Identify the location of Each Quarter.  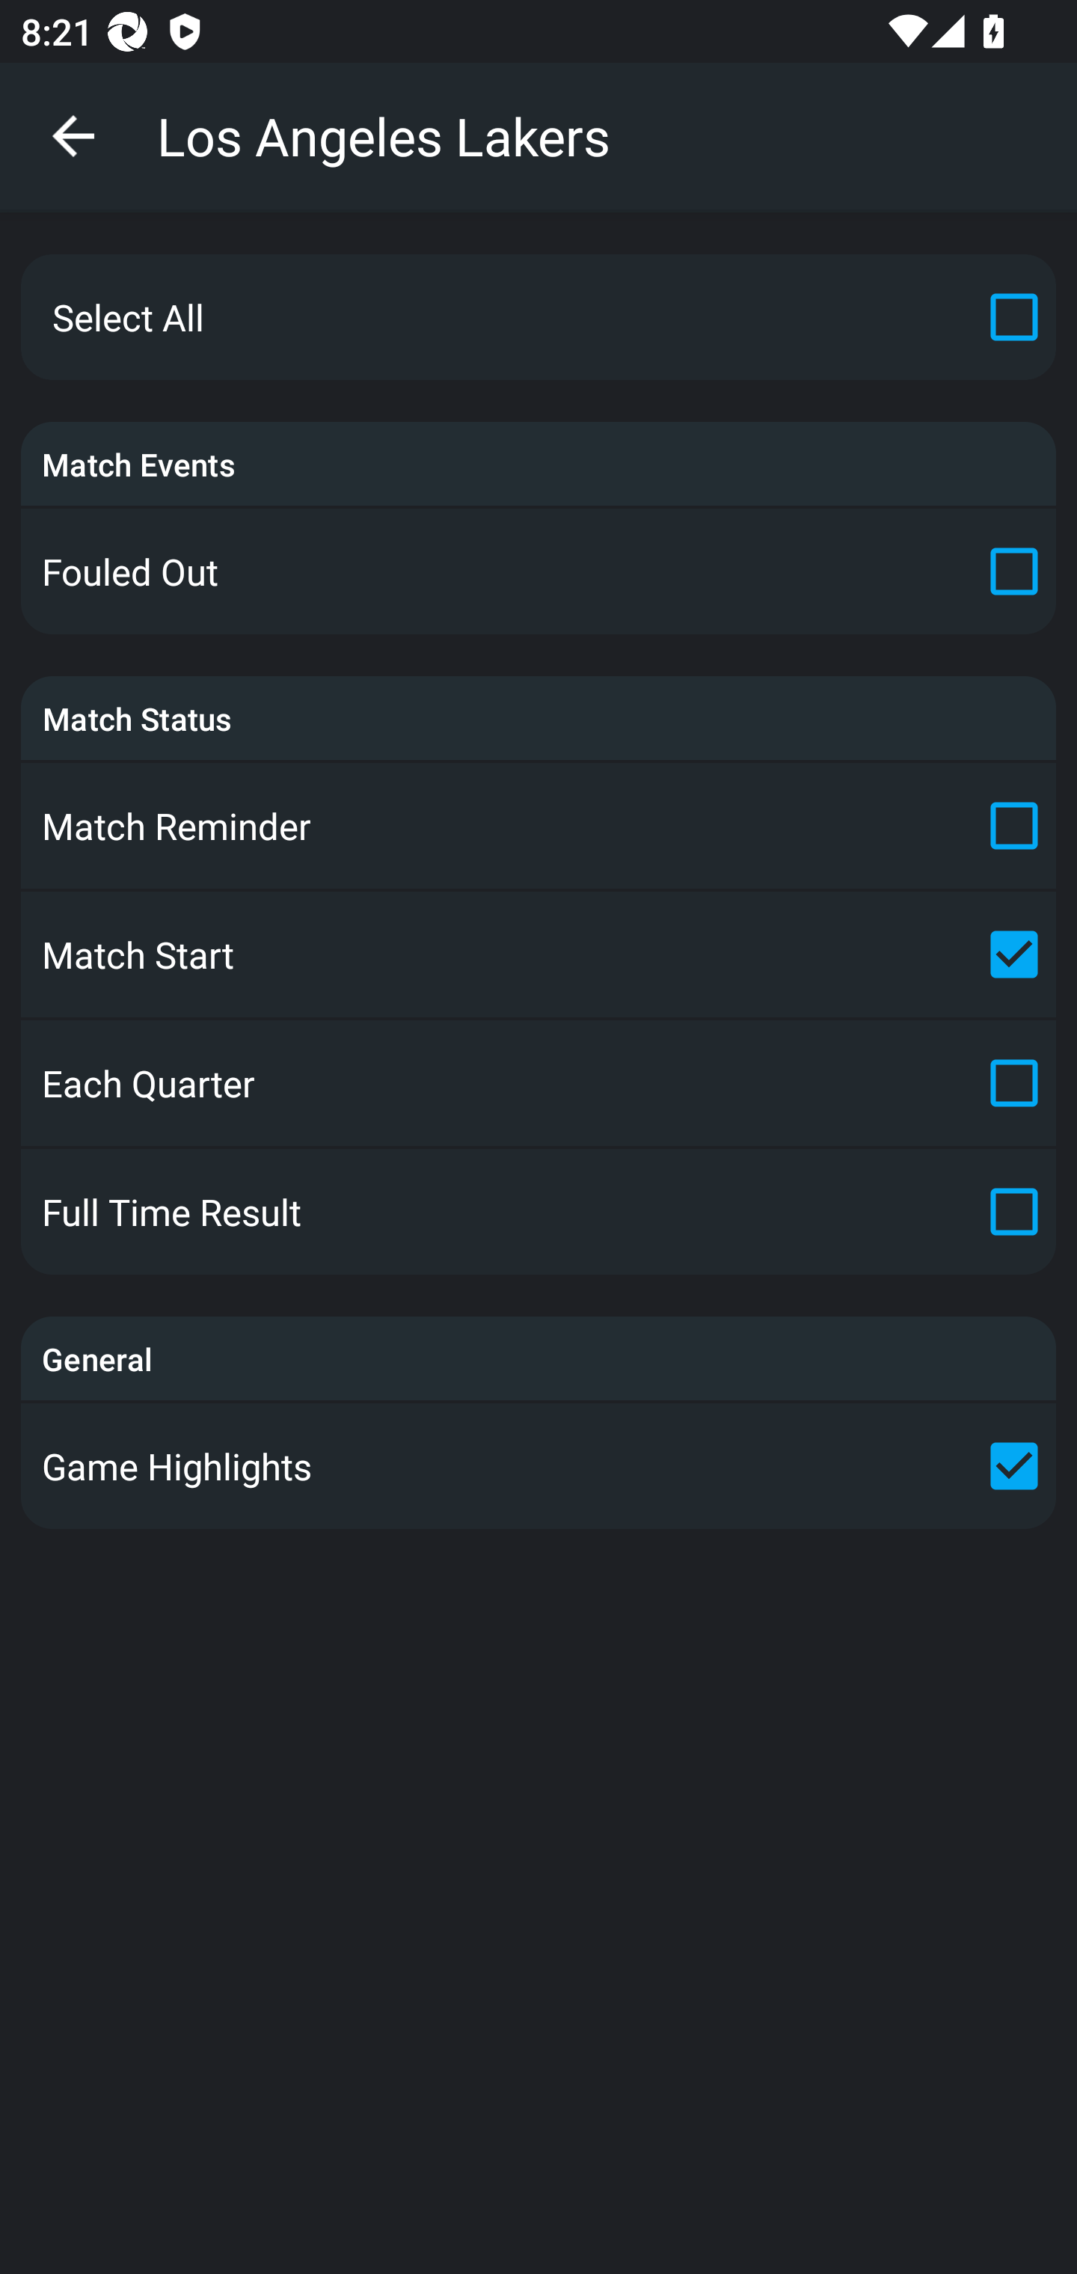
(538, 1083).